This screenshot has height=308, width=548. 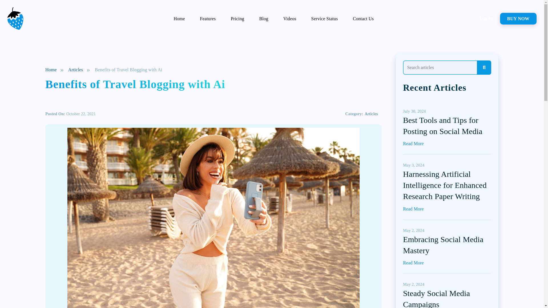 I want to click on Read More, so click(x=413, y=143).